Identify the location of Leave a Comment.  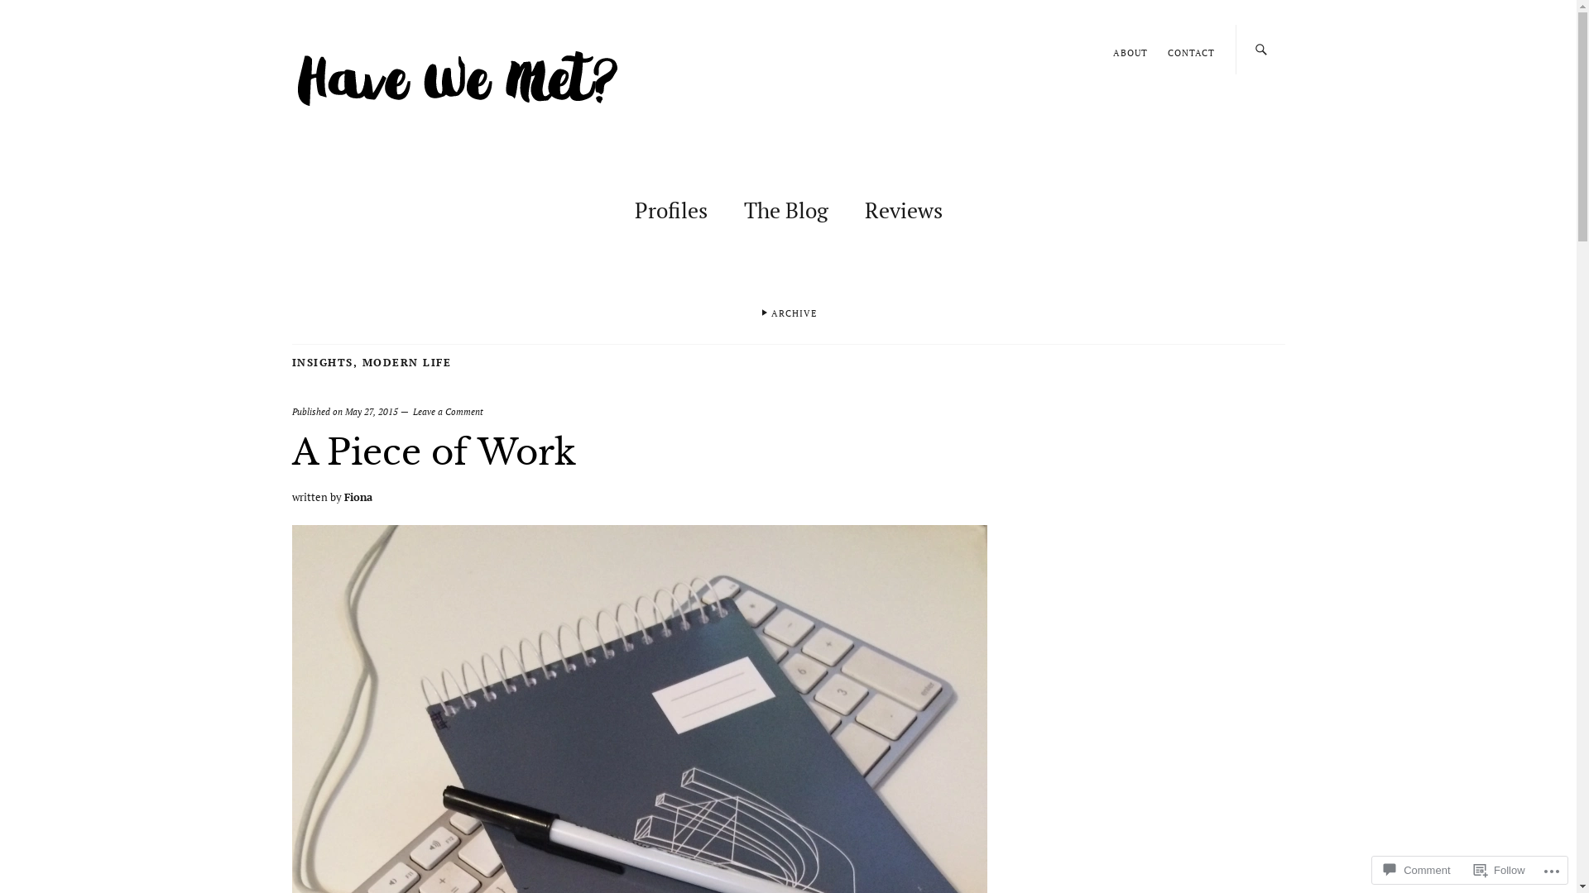
(447, 412).